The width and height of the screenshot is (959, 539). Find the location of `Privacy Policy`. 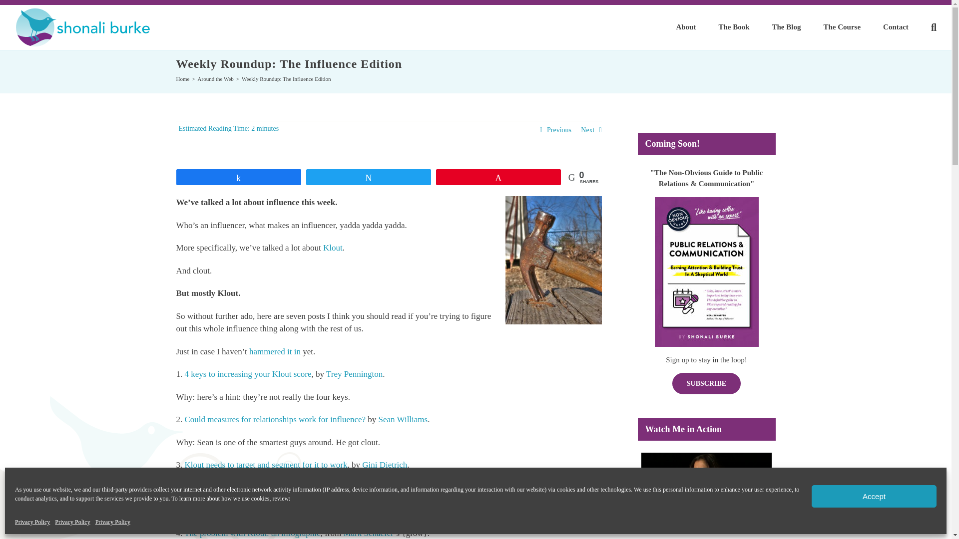

Privacy Policy is located at coordinates (32, 522).